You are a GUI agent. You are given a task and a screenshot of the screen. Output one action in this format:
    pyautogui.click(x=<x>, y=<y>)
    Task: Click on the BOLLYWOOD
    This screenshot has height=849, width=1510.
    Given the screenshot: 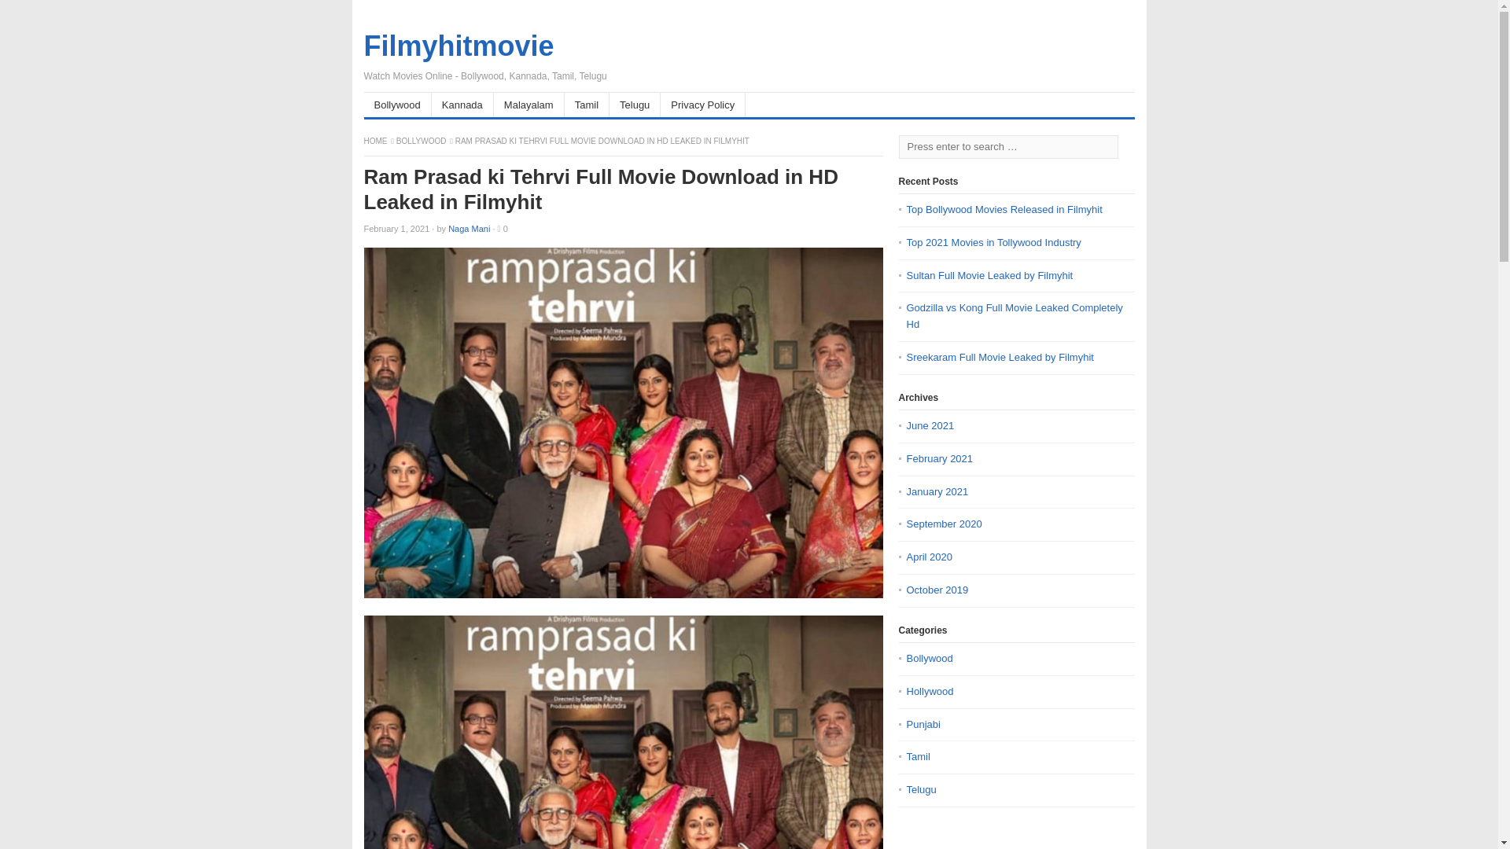 What is the action you would take?
    pyautogui.click(x=422, y=140)
    